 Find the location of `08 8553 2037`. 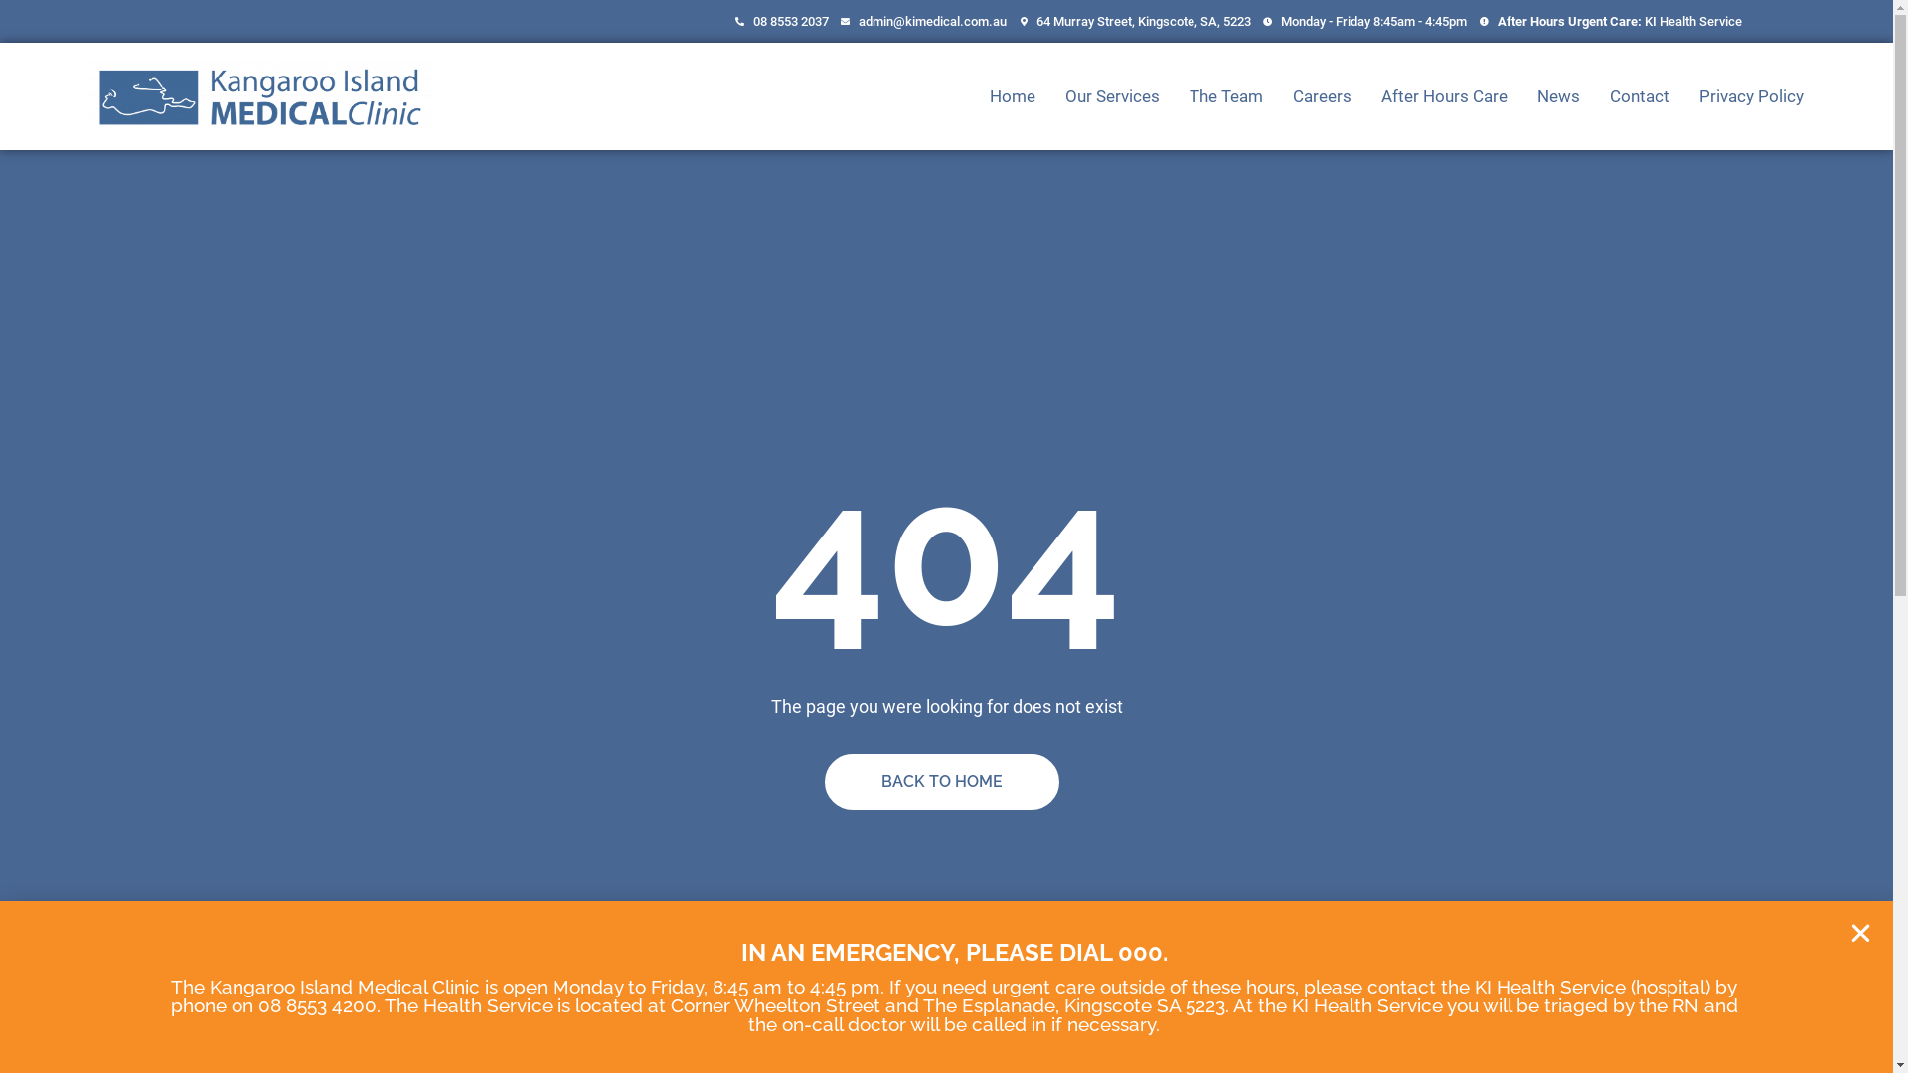

08 8553 2037 is located at coordinates (780, 22).